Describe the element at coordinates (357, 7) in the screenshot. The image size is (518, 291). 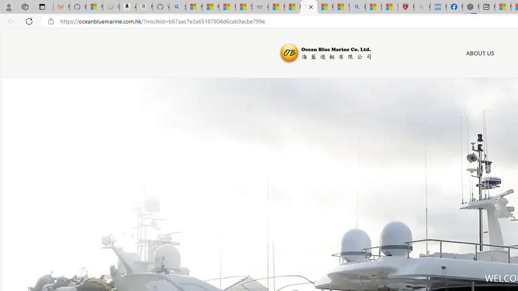
I see `Bing` at that location.